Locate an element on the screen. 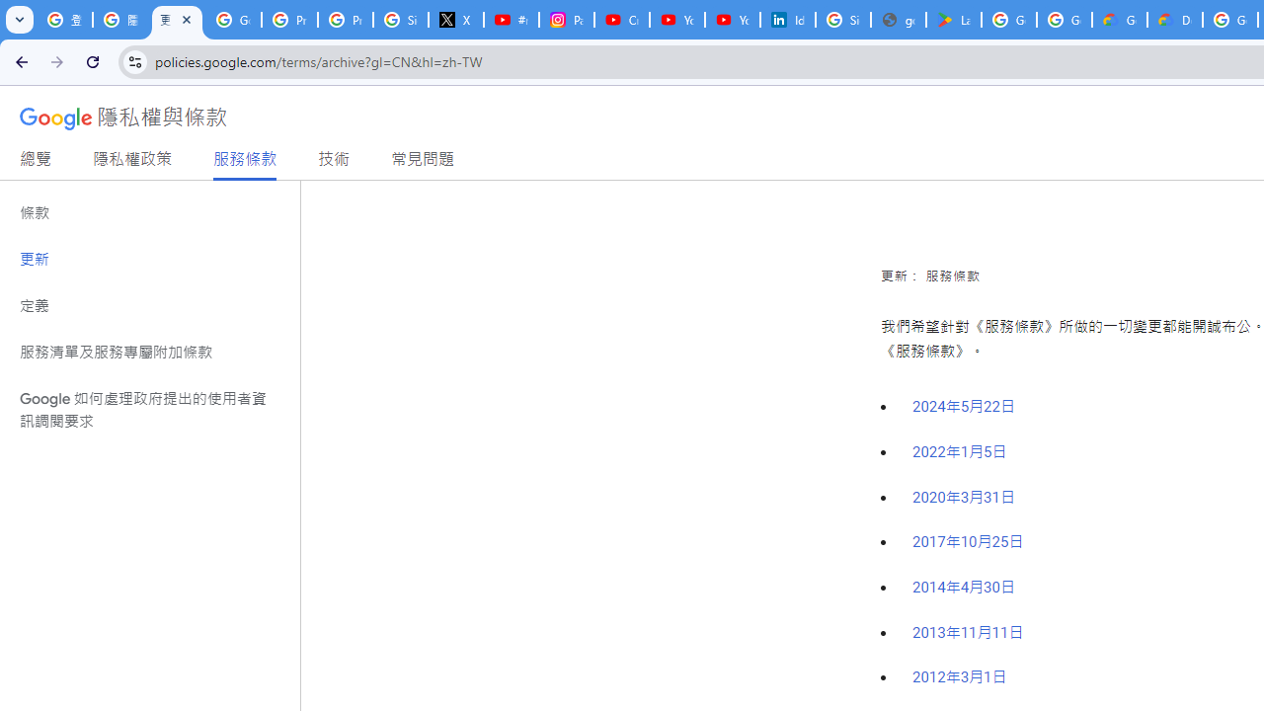 This screenshot has width=1264, height=711. #nbabasketballhighlights - YouTube is located at coordinates (512, 20).